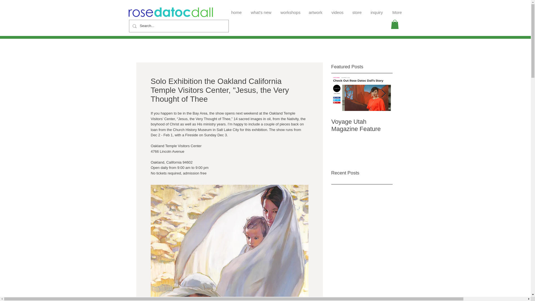  What do you see at coordinates (376, 10) in the screenshot?
I see `inquiry` at bounding box center [376, 10].